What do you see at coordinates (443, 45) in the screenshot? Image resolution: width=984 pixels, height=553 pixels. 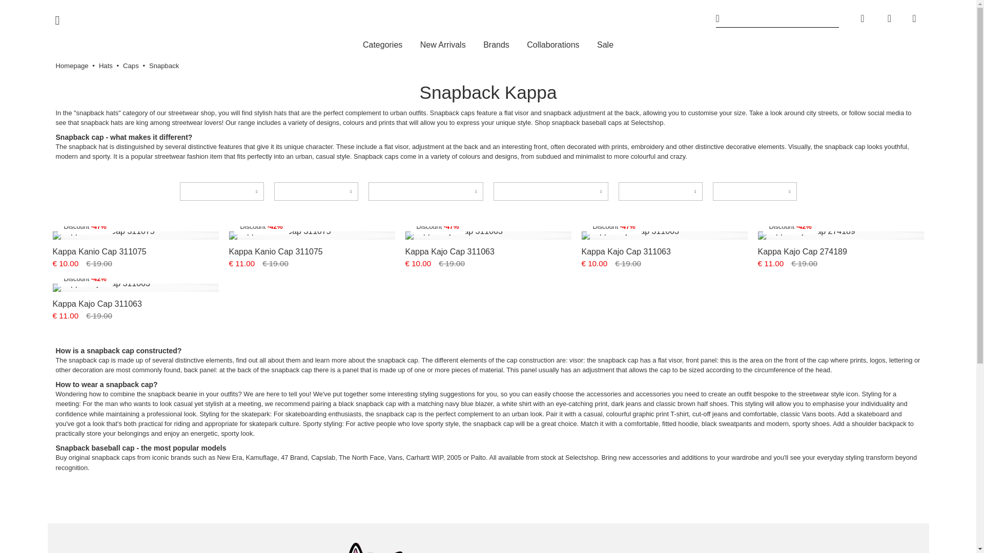 I see `New Arrivals` at bounding box center [443, 45].